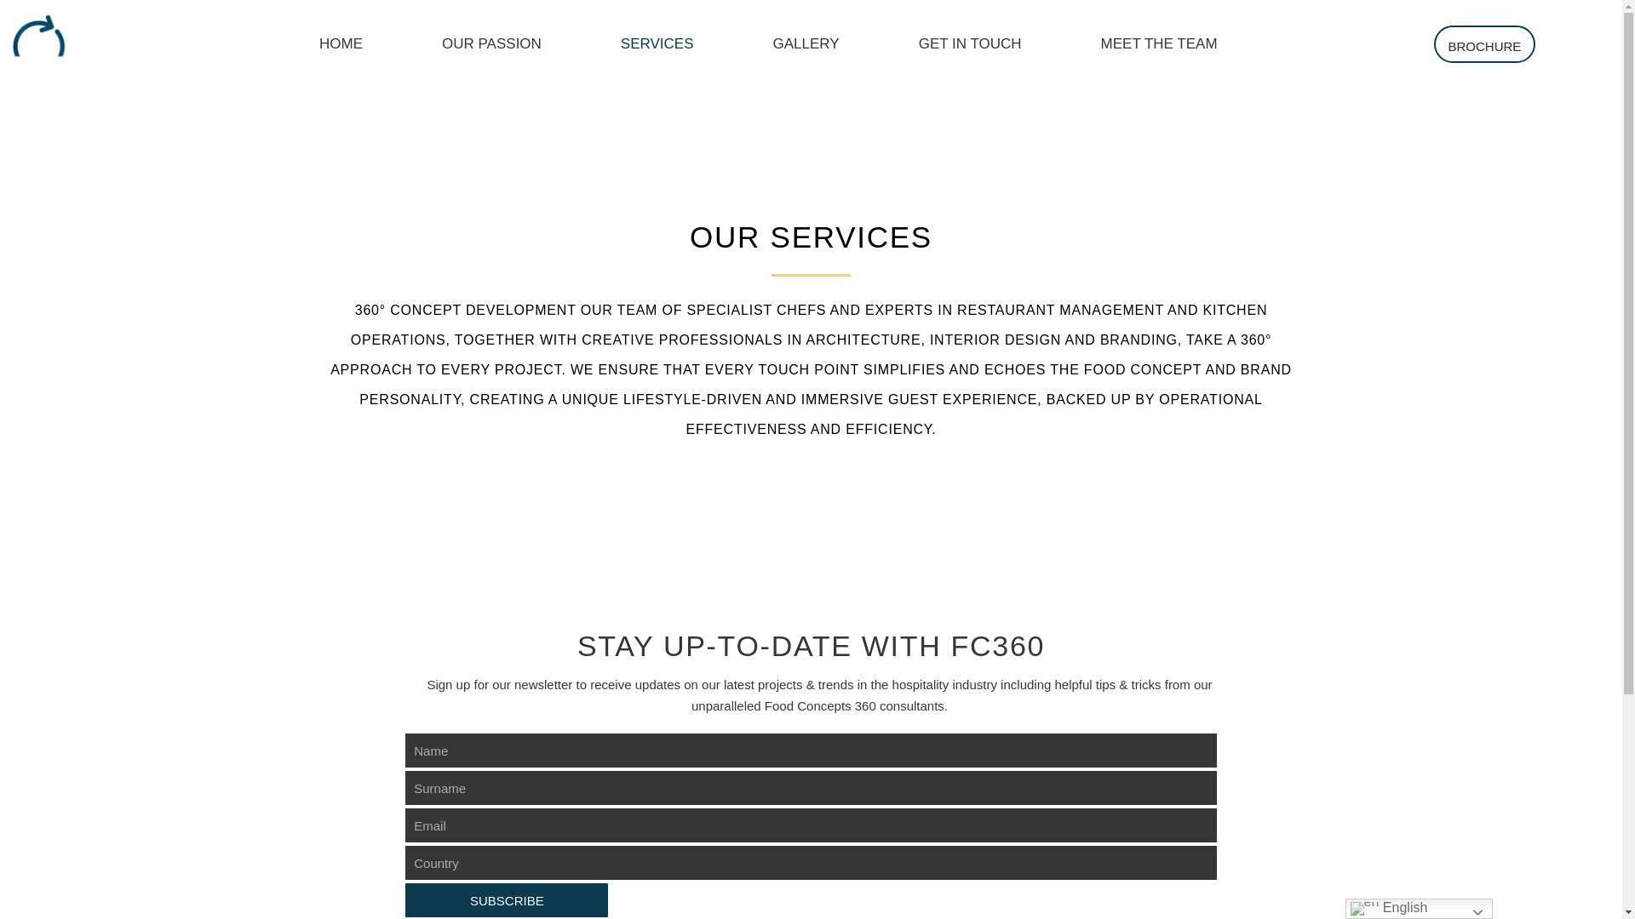 The width and height of the screenshot is (1635, 919). What do you see at coordinates (806, 43) in the screenshot?
I see `GALLERY` at bounding box center [806, 43].